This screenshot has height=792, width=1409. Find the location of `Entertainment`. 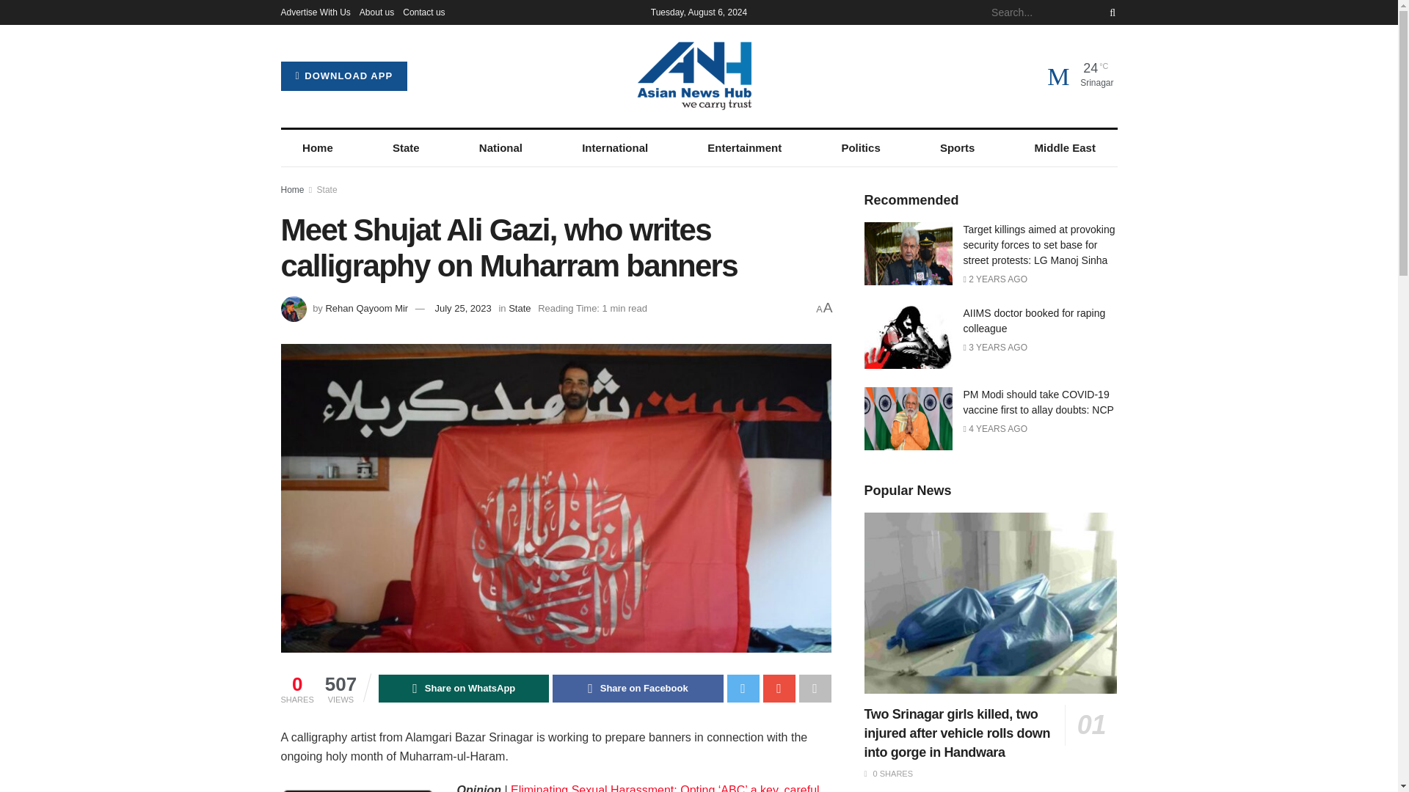

Entertainment is located at coordinates (744, 148).